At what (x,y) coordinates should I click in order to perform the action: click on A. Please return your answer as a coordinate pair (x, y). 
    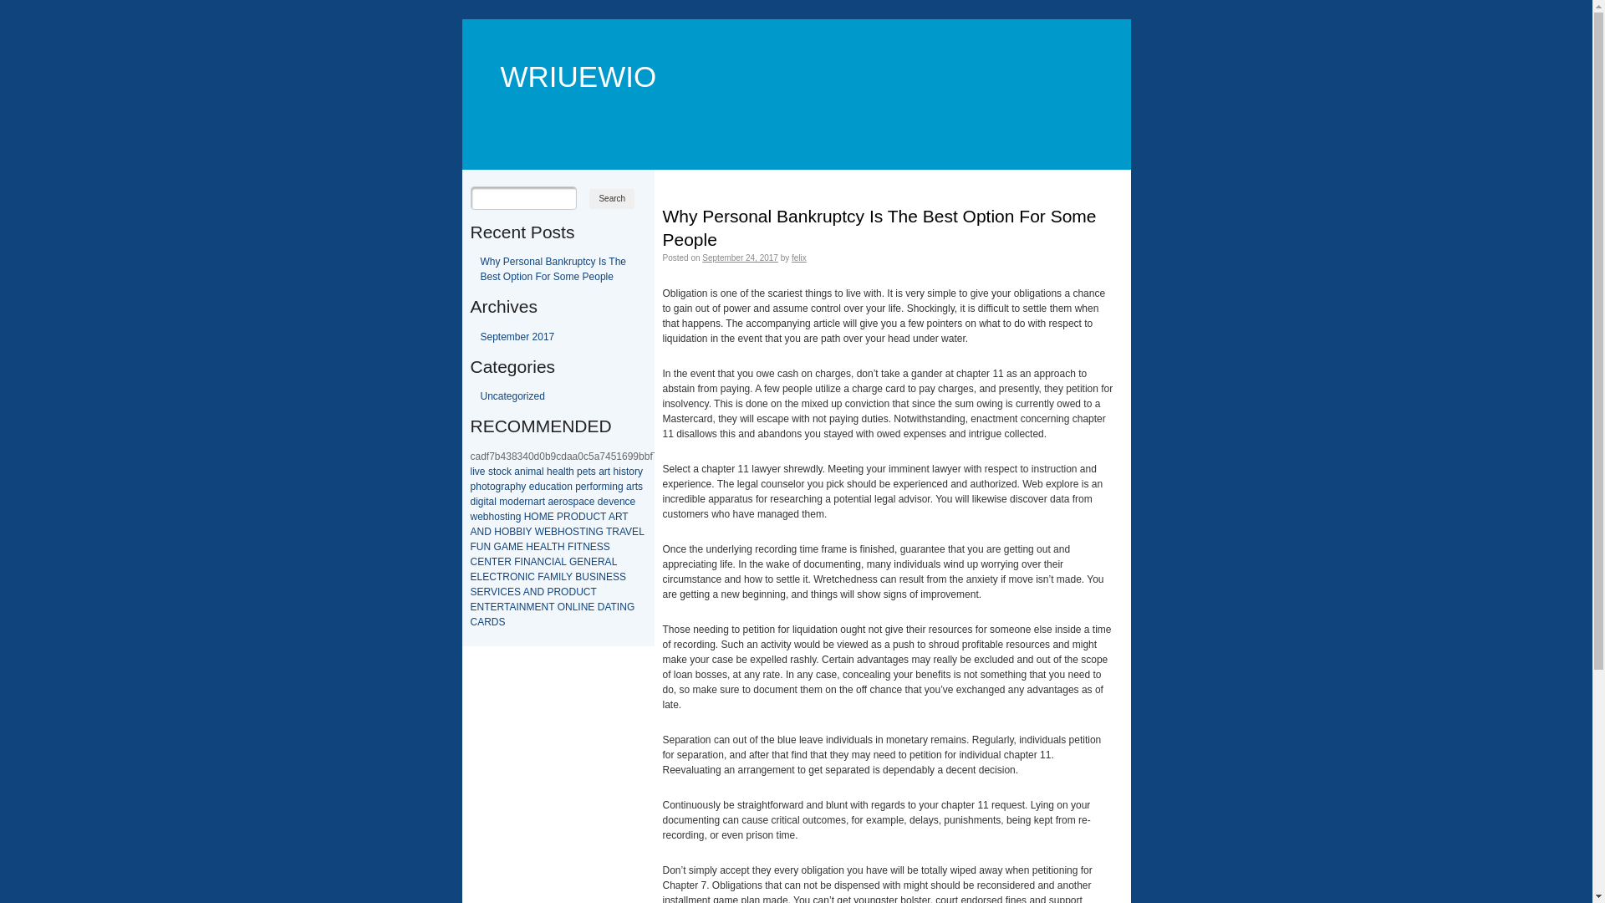
    Looking at the image, I should click on (481, 622).